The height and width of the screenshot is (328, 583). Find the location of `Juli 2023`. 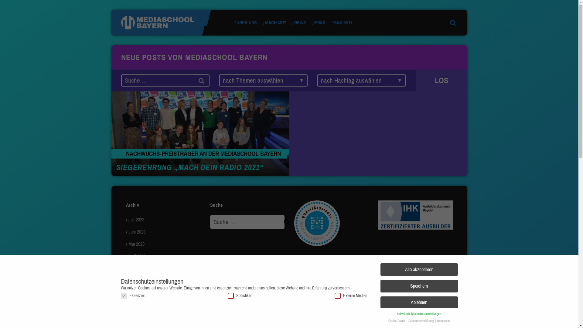

Juli 2023 is located at coordinates (136, 220).